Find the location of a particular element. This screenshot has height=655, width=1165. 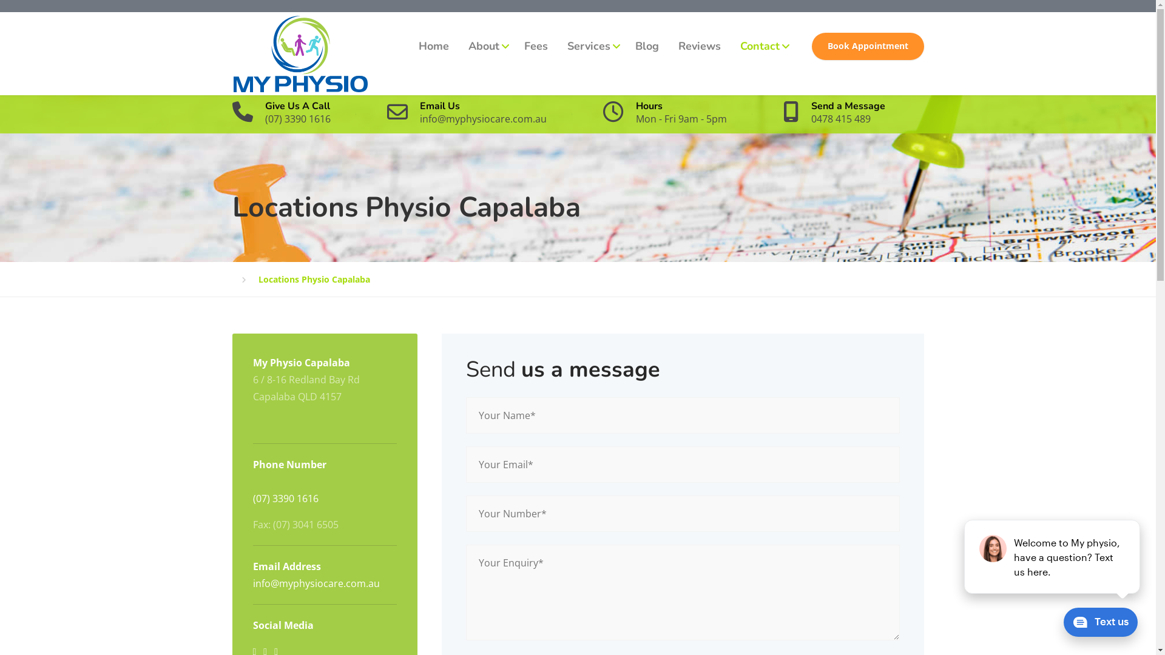

Fees is located at coordinates (536, 46).